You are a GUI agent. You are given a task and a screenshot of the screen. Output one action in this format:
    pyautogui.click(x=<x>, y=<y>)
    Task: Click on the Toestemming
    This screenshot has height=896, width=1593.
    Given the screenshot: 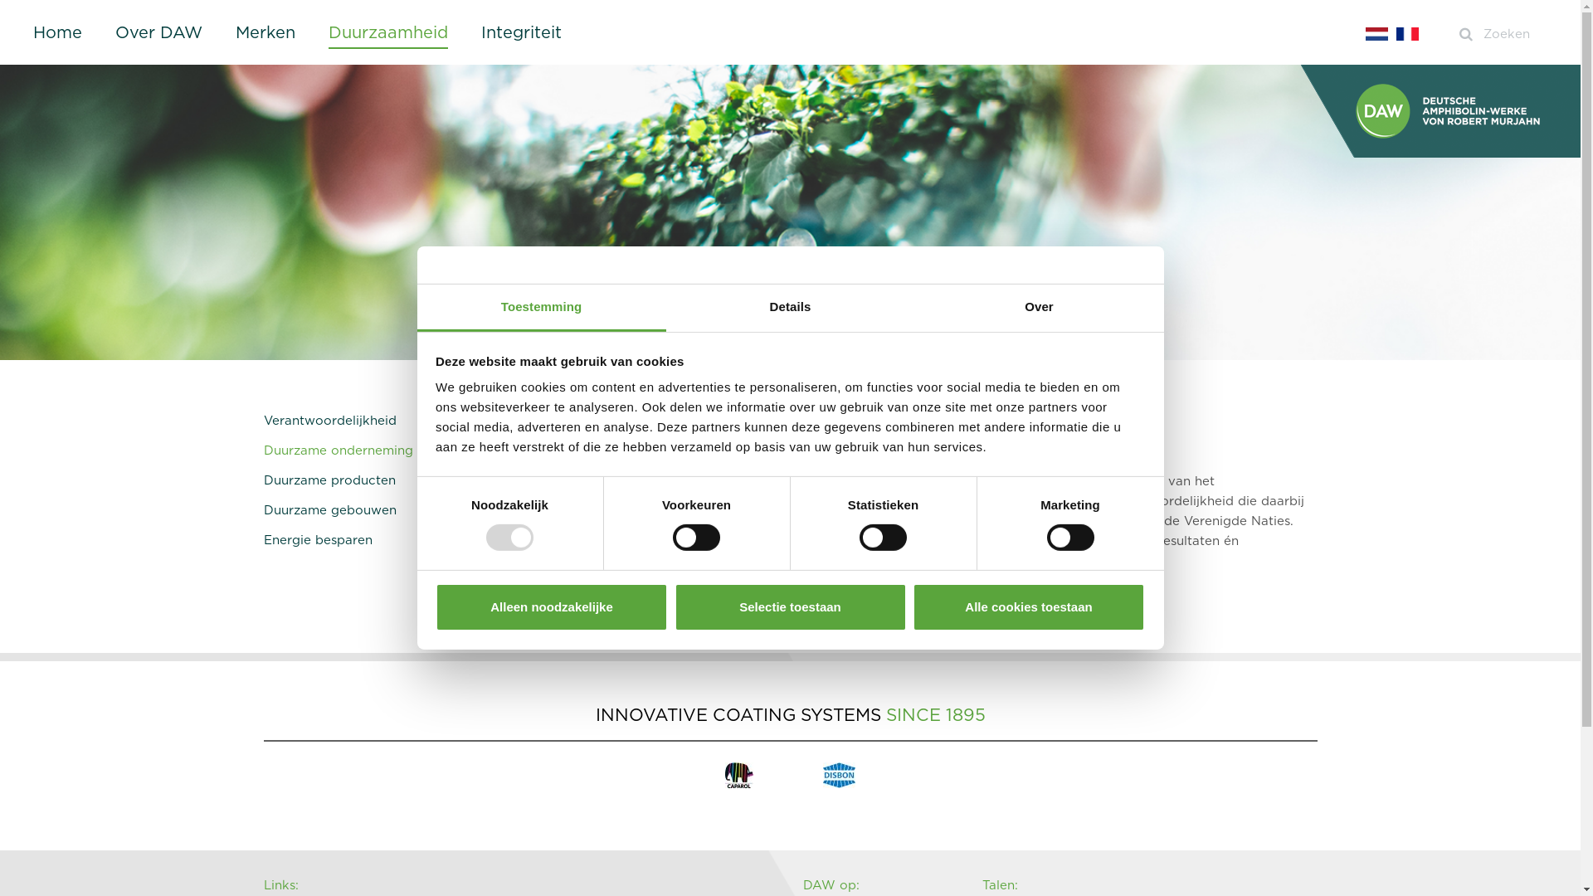 What is the action you would take?
    pyautogui.click(x=541, y=309)
    